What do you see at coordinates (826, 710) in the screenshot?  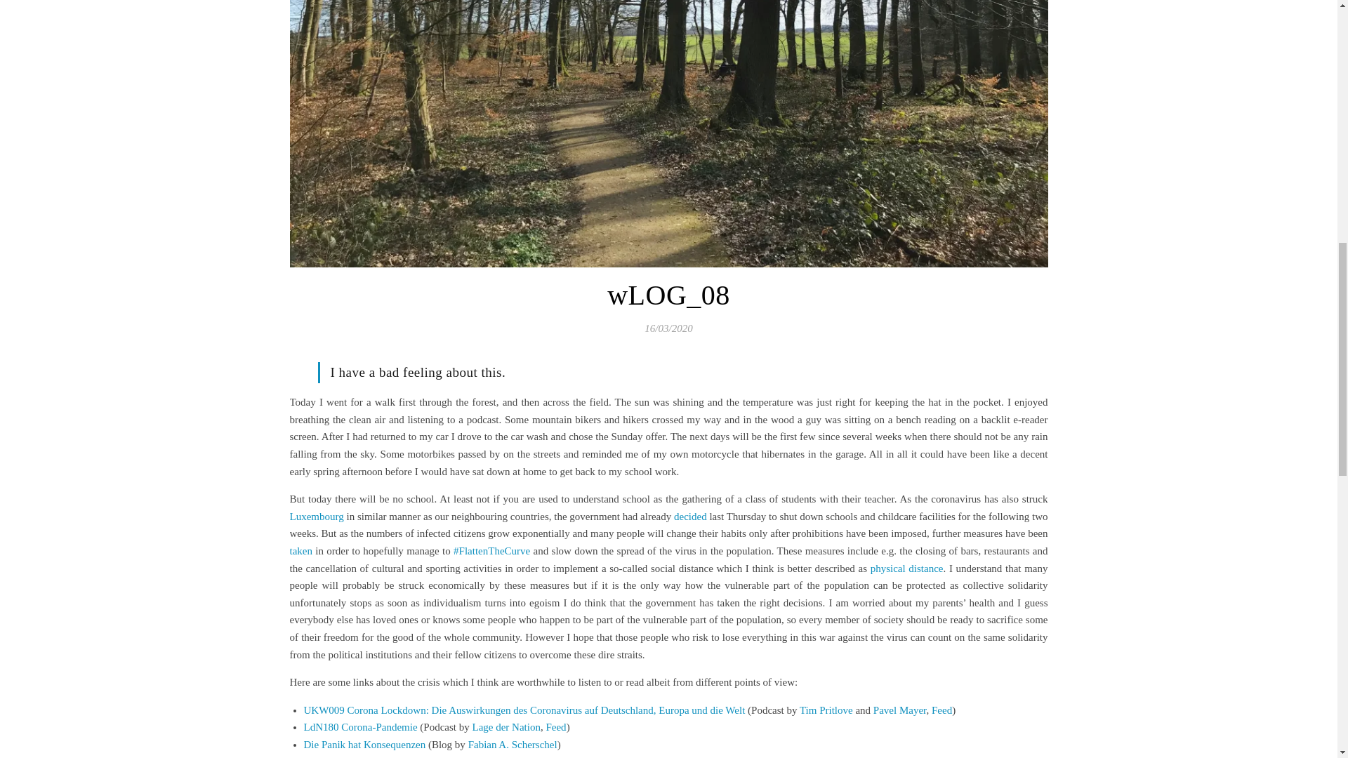 I see `Tim Pritlove` at bounding box center [826, 710].